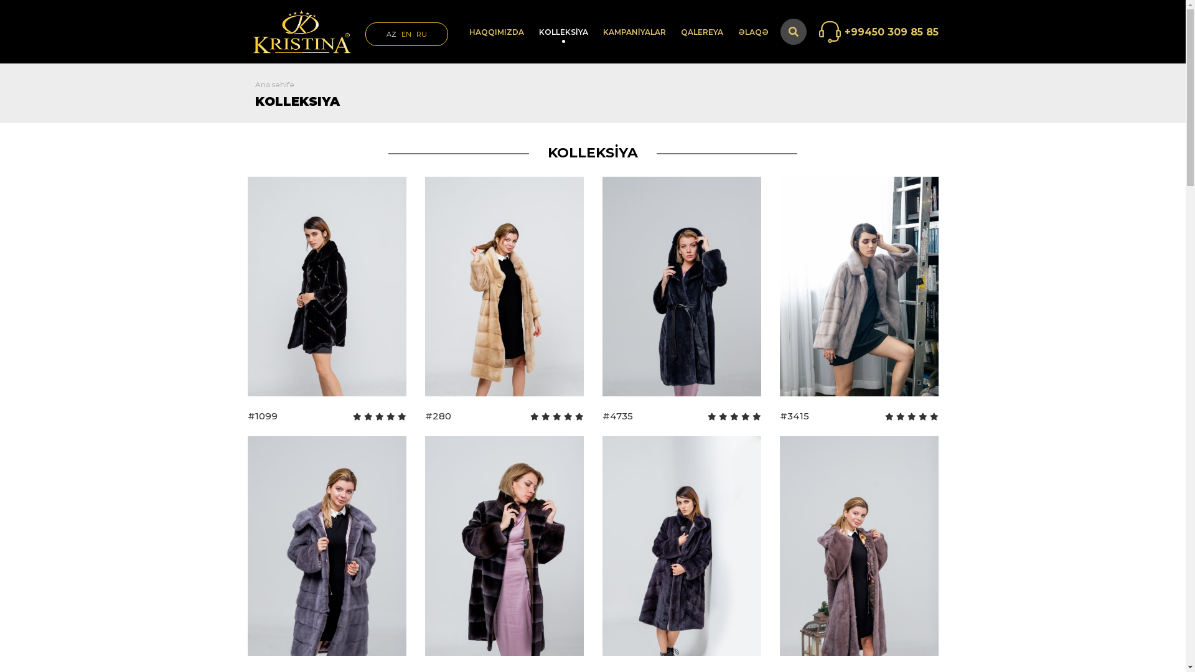 This screenshot has width=1195, height=672. What do you see at coordinates (492, 32) in the screenshot?
I see `HAQQIMIZDA` at bounding box center [492, 32].